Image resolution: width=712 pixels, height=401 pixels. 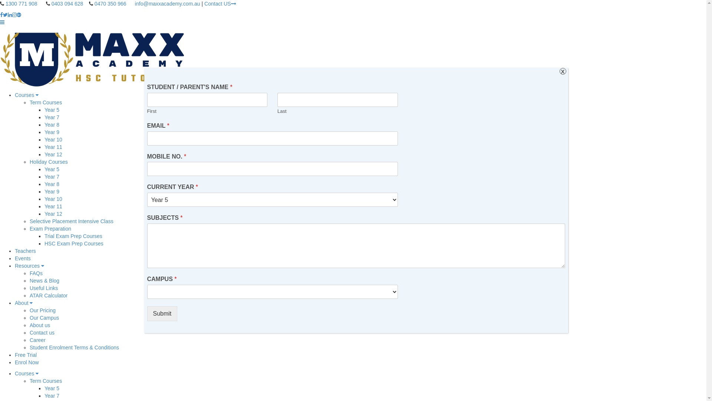 I want to click on Useful Links, so click(x=44, y=288).